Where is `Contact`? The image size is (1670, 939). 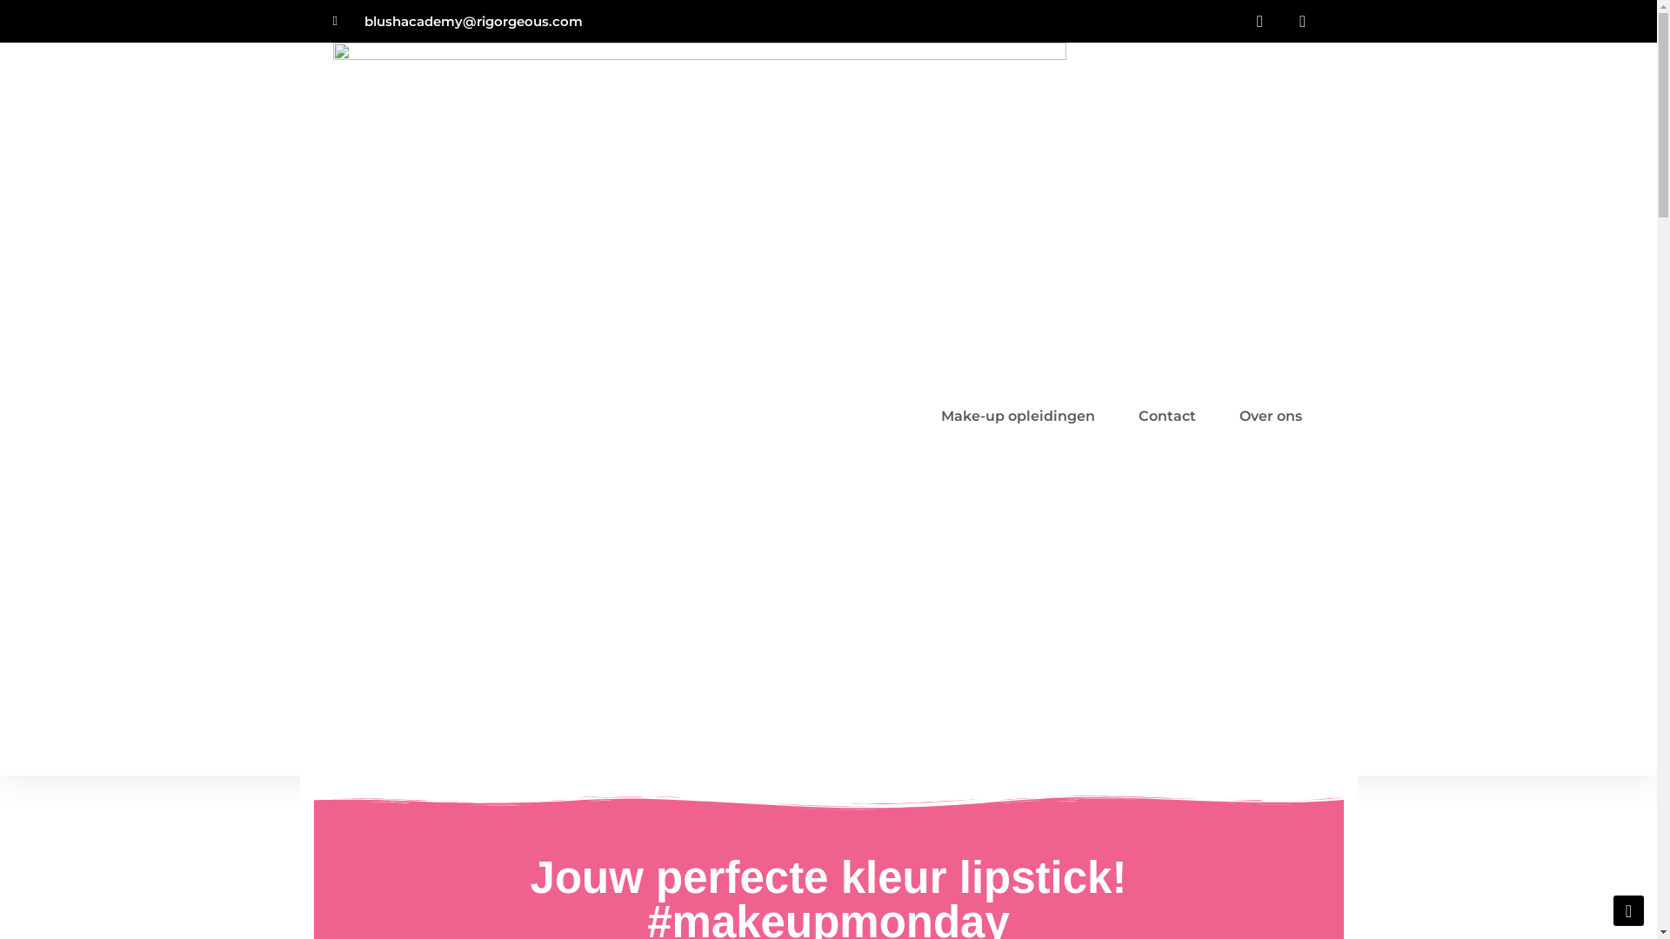 Contact is located at coordinates (1167, 416).